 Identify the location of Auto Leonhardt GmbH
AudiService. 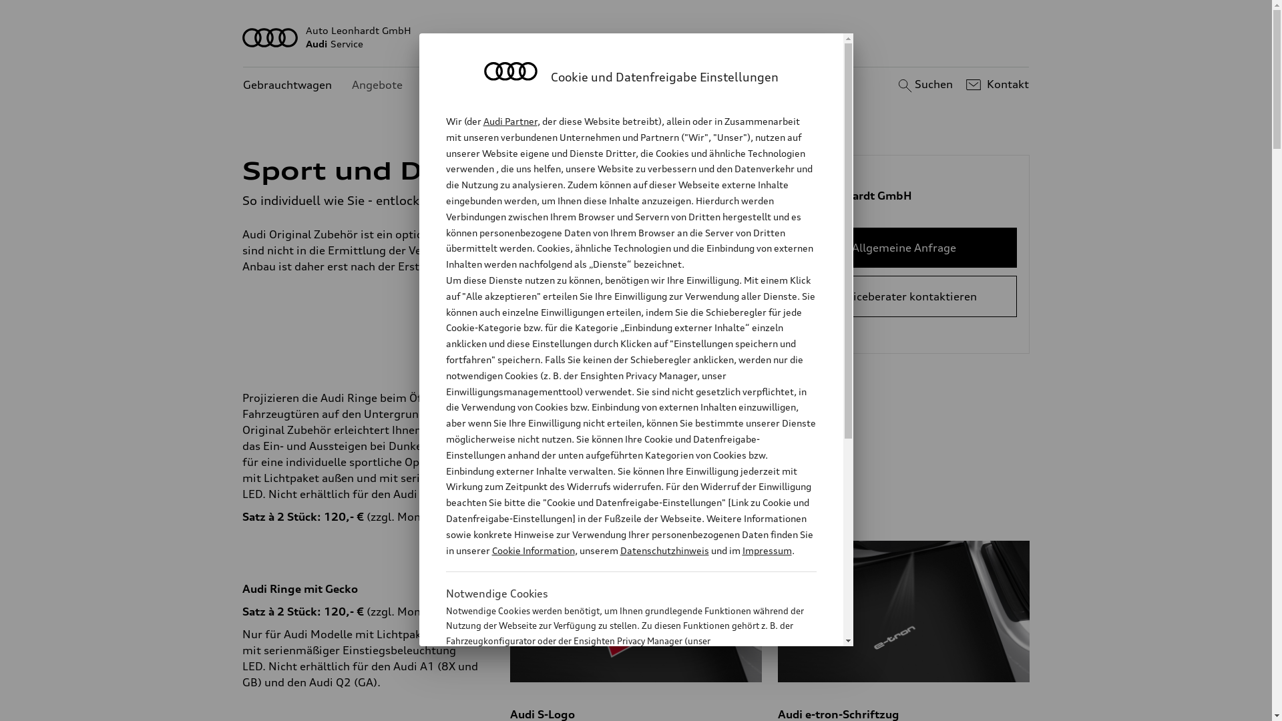
(636, 37).